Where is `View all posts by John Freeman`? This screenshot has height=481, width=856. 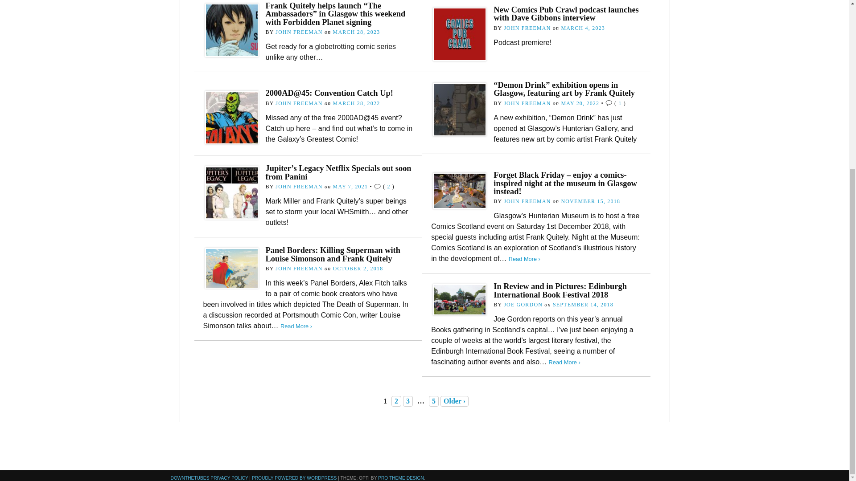
View all posts by John Freeman is located at coordinates (299, 32).